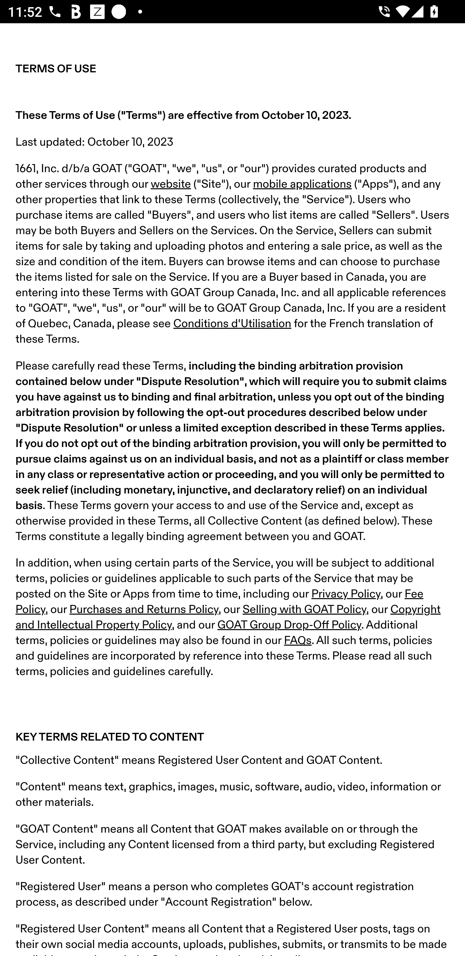  What do you see at coordinates (303, 184) in the screenshot?
I see `mobile applications` at bounding box center [303, 184].